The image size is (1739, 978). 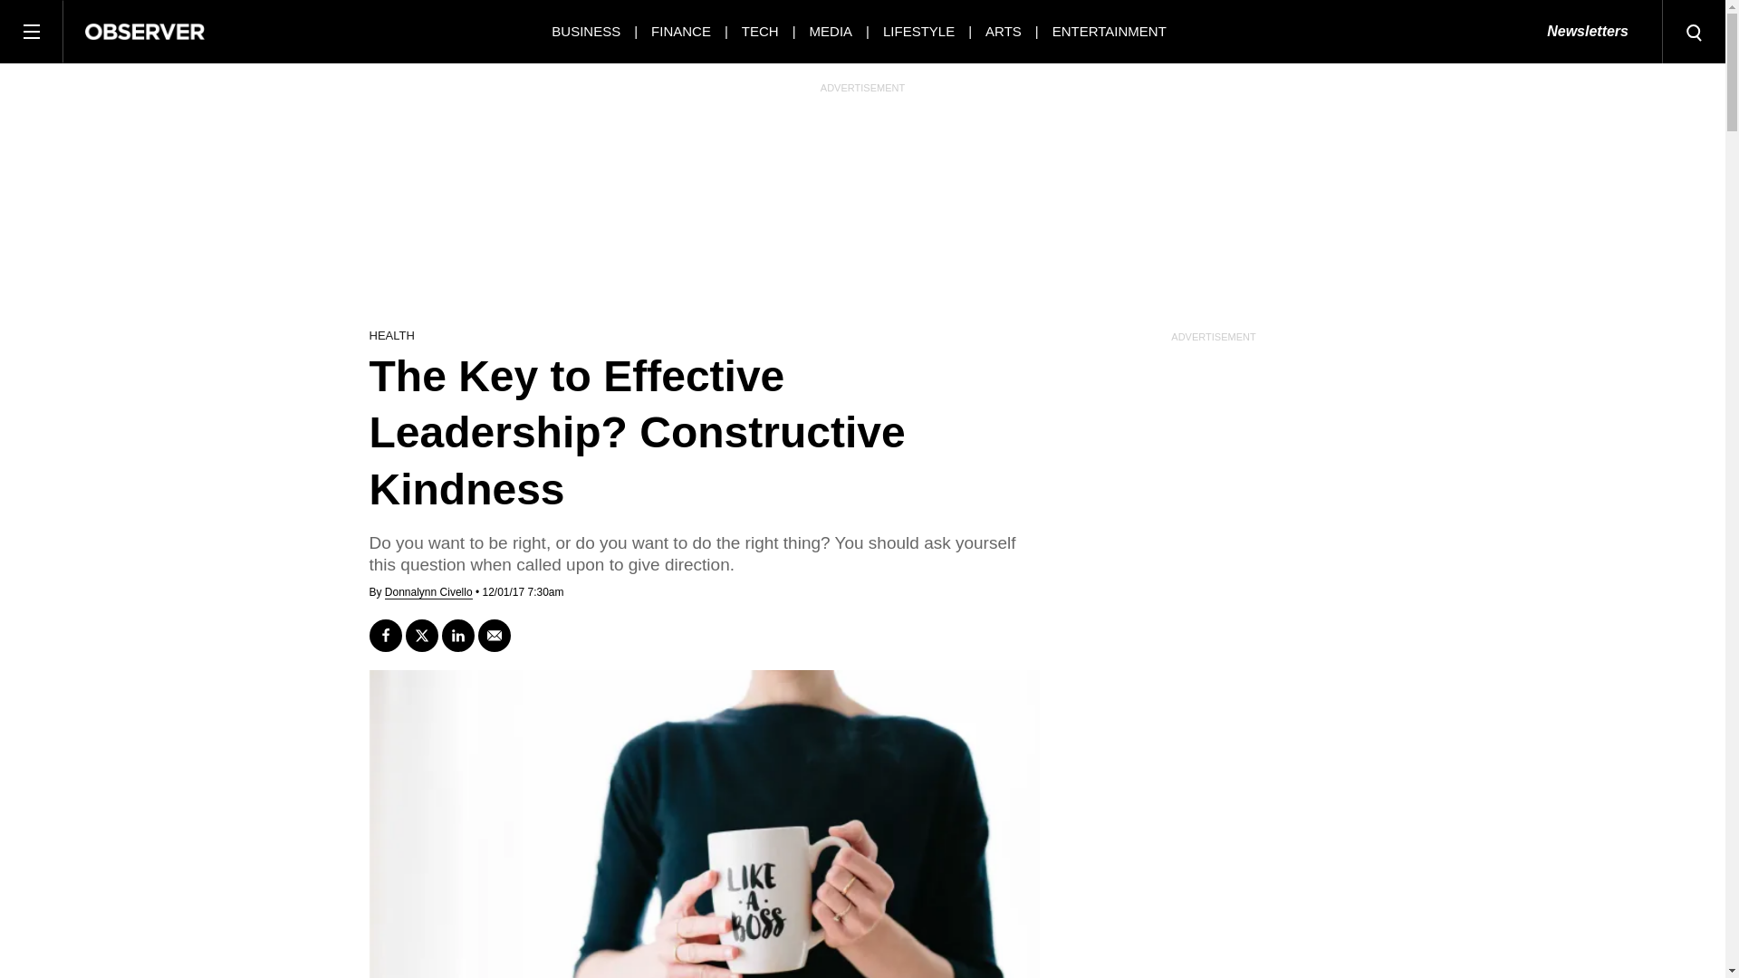 What do you see at coordinates (681, 31) in the screenshot?
I see `FINANCE` at bounding box center [681, 31].